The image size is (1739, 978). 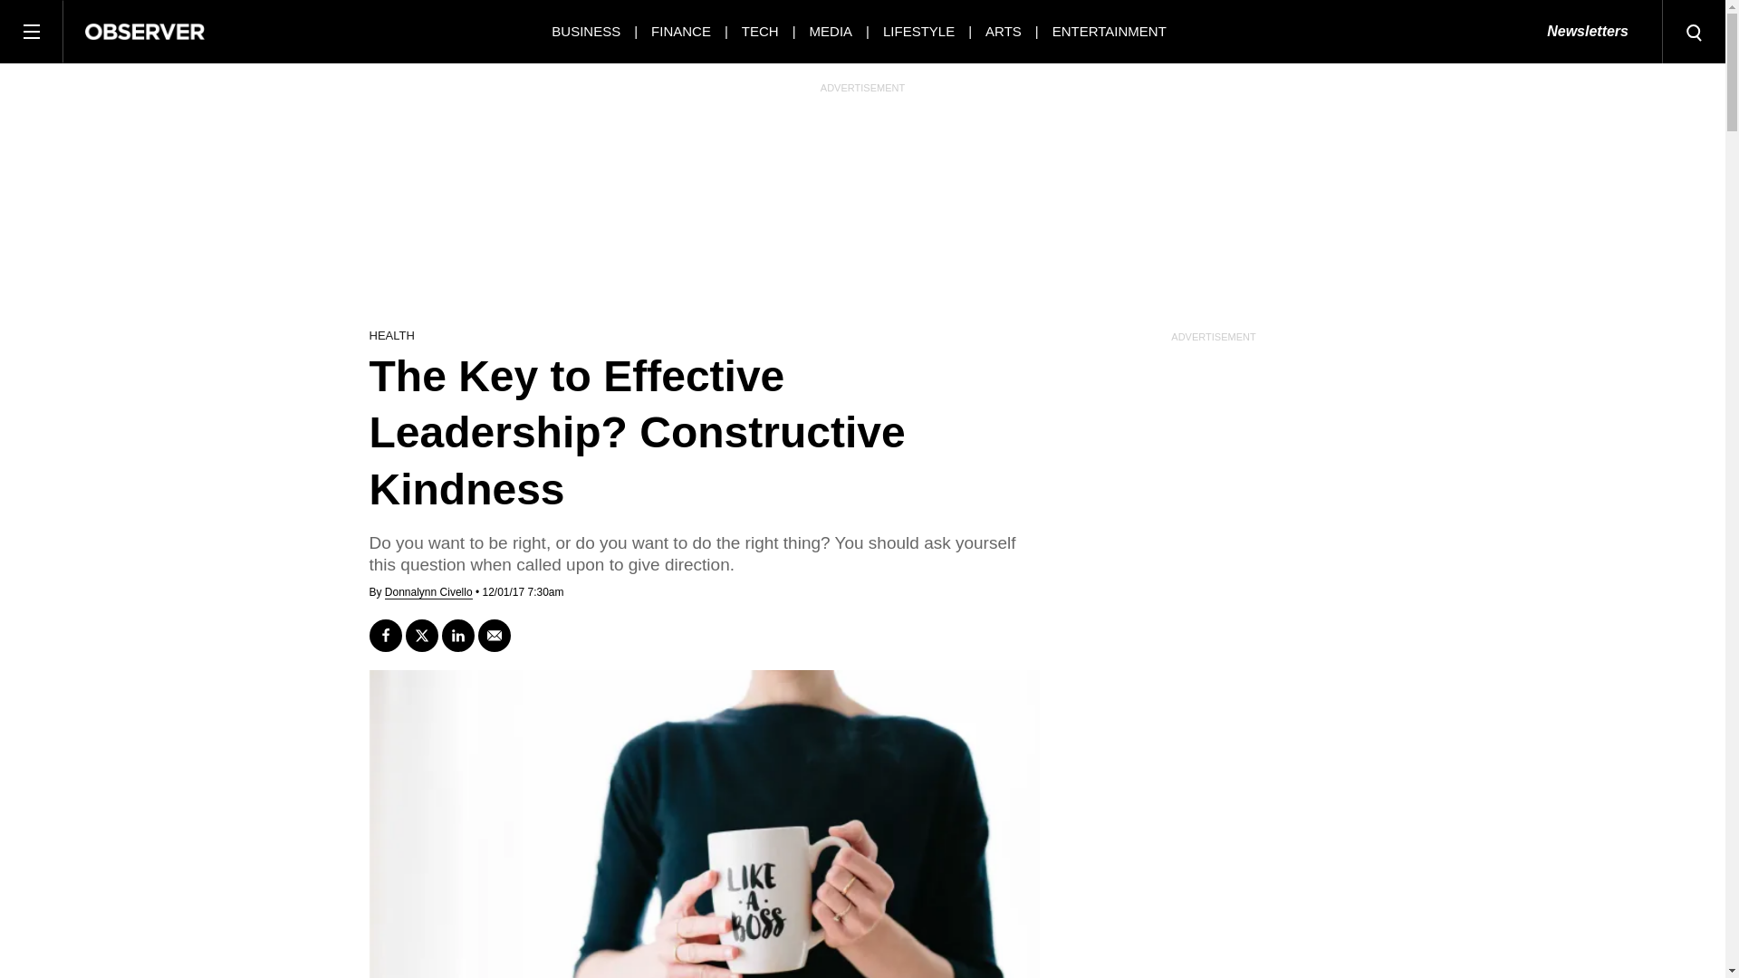 What do you see at coordinates (681, 31) in the screenshot?
I see `FINANCE` at bounding box center [681, 31].